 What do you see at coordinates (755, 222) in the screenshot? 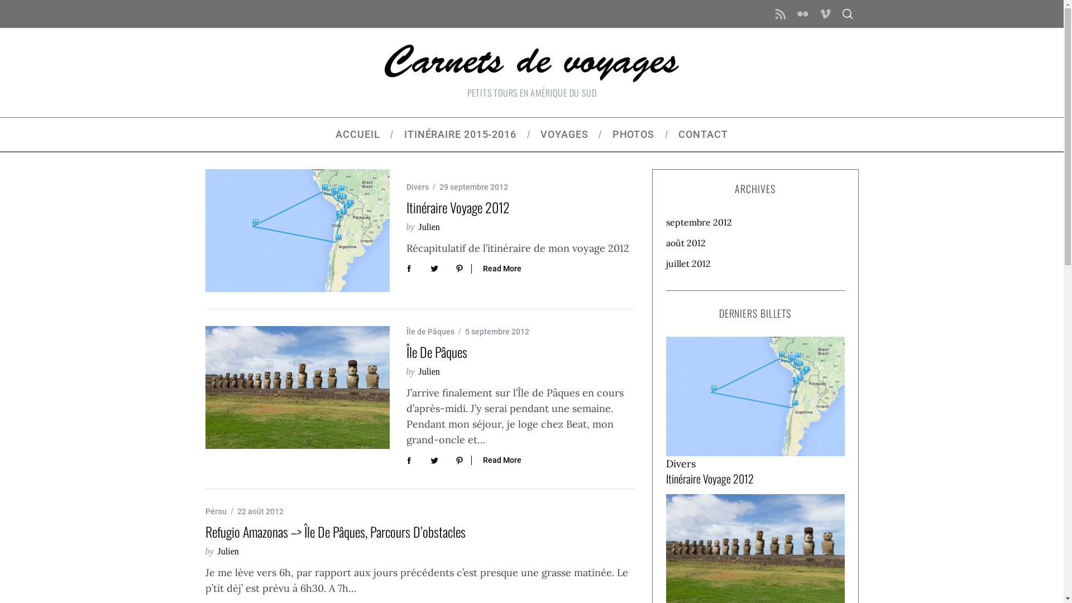
I see `septembre 2012` at bounding box center [755, 222].